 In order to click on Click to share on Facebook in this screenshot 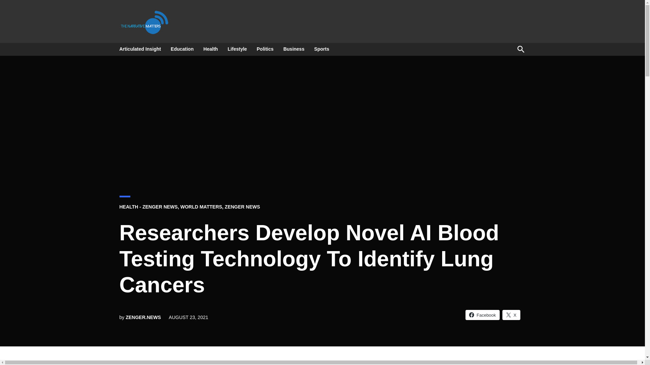, I will do `click(482, 314)`.